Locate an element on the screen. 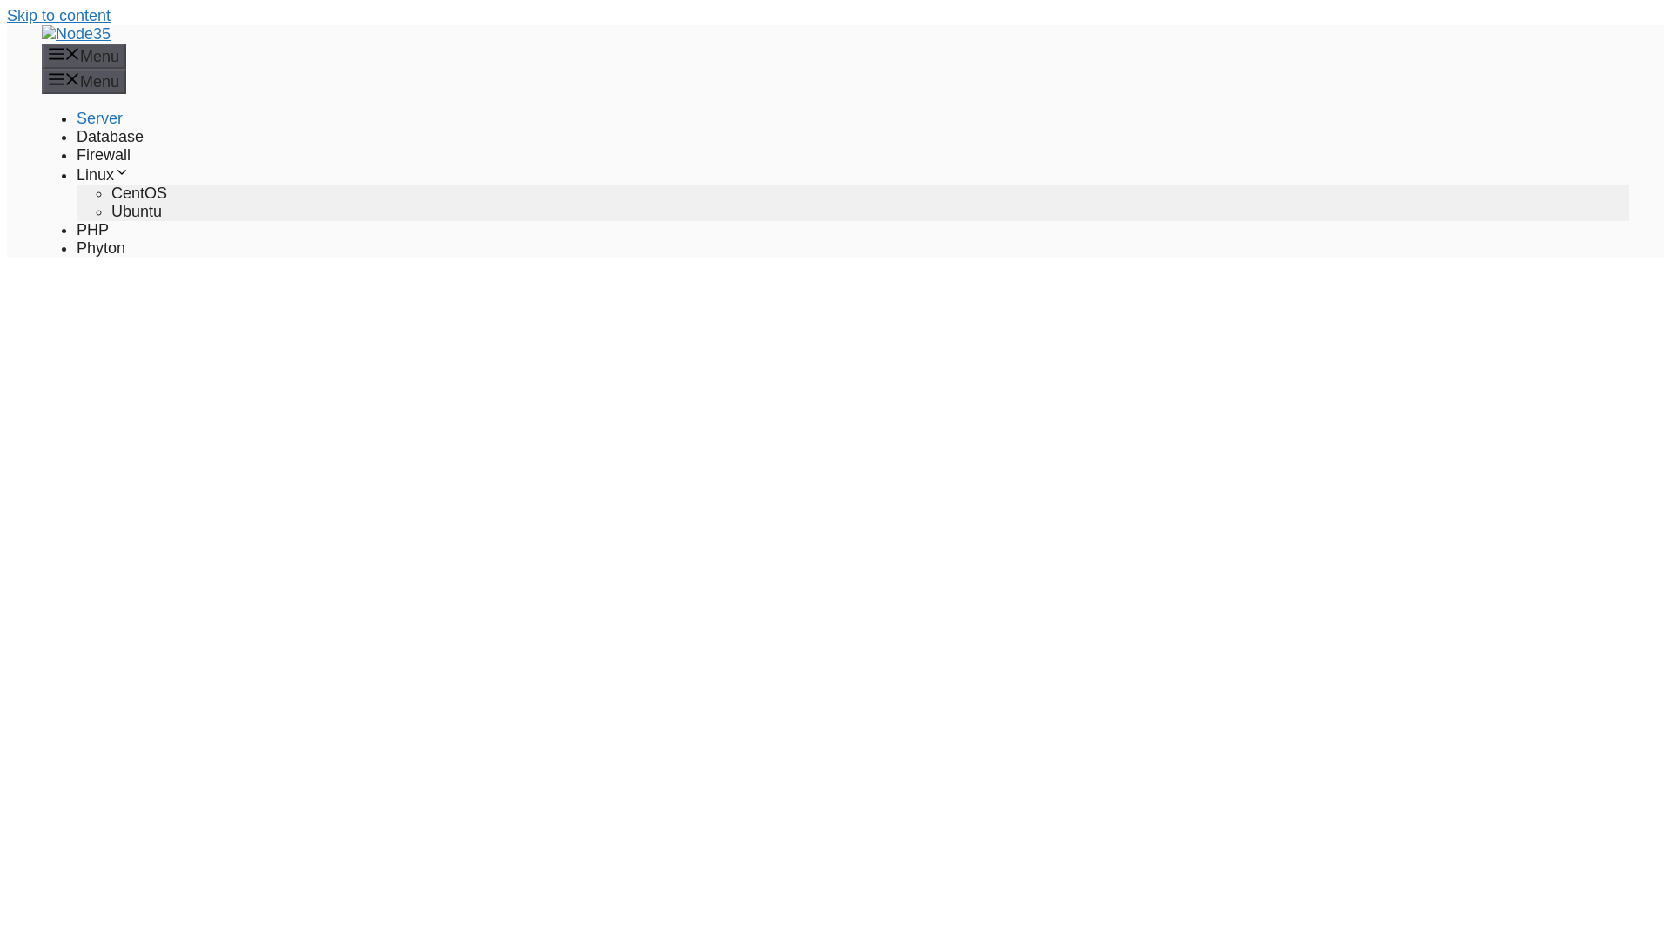 The width and height of the screenshot is (1671, 940). Database is located at coordinates (110, 136).